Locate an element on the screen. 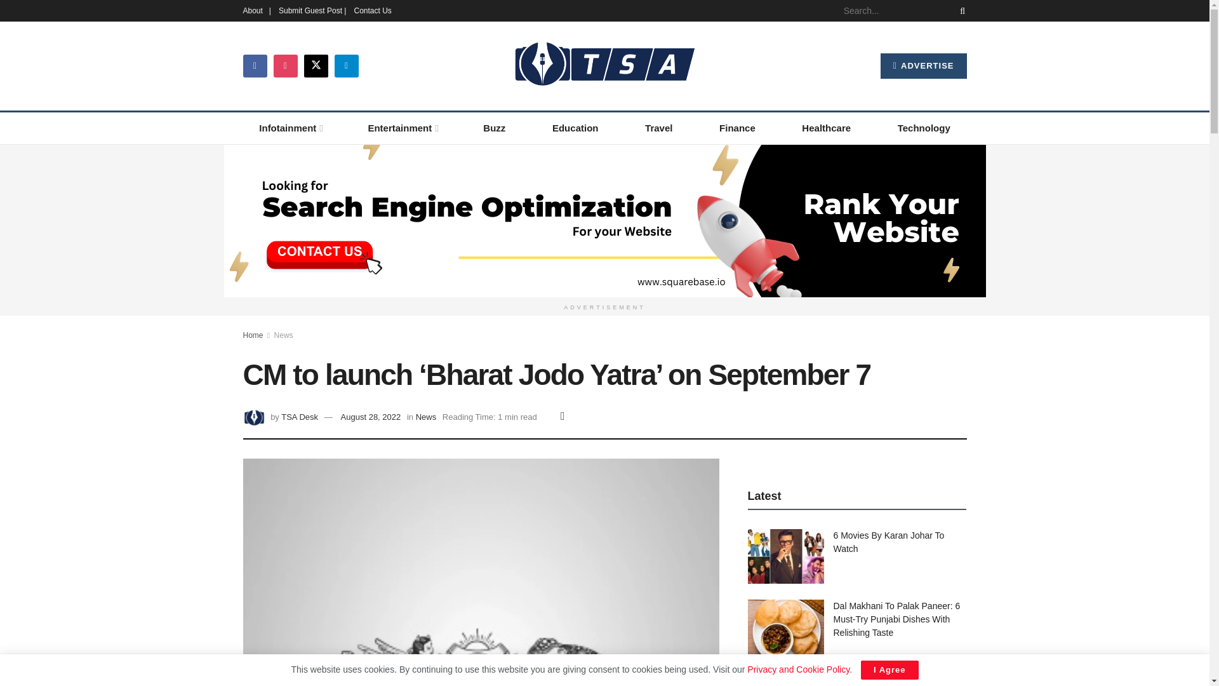 The image size is (1219, 686). Finance is located at coordinates (737, 128).